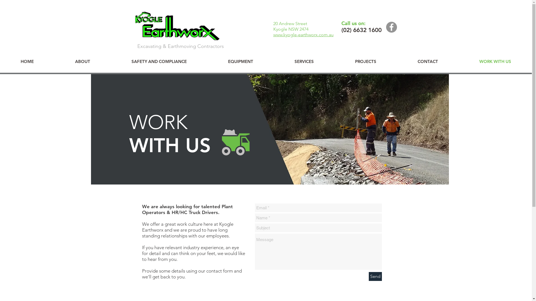 The height and width of the screenshot is (301, 536). I want to click on Send, so click(375, 276).